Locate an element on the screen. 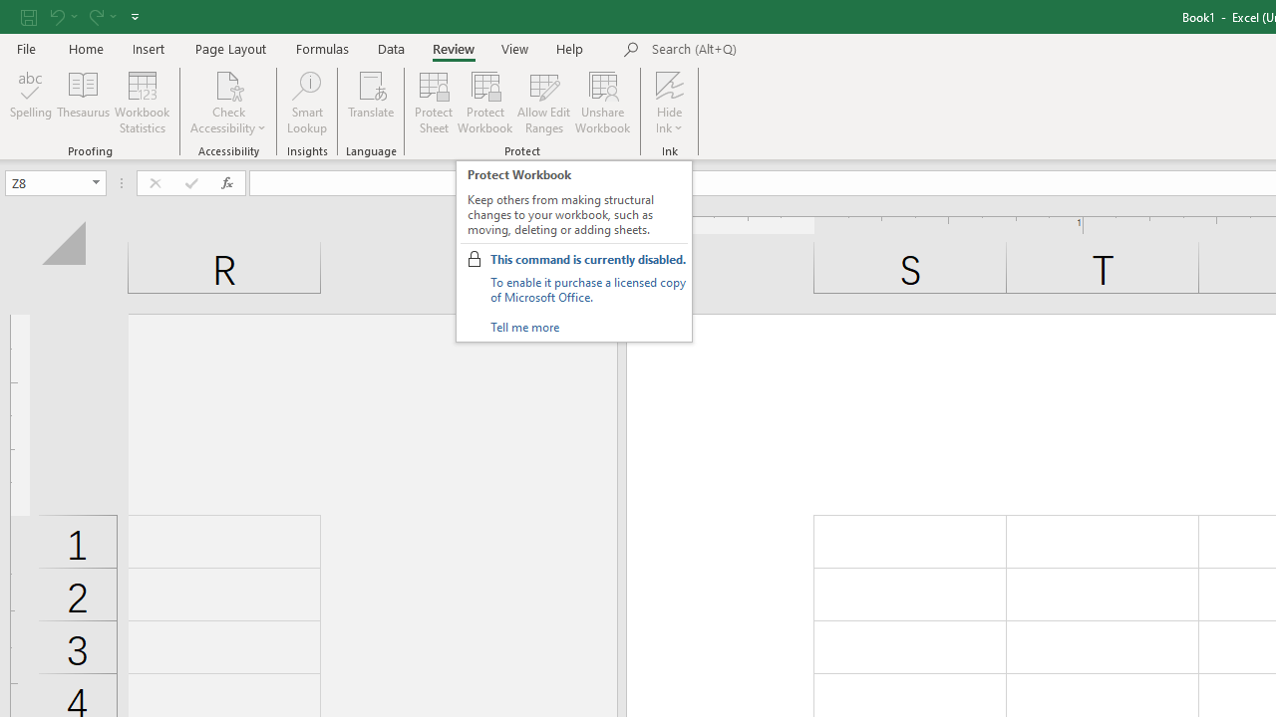 The height and width of the screenshot is (717, 1276). Thesaurus... is located at coordinates (84, 102).